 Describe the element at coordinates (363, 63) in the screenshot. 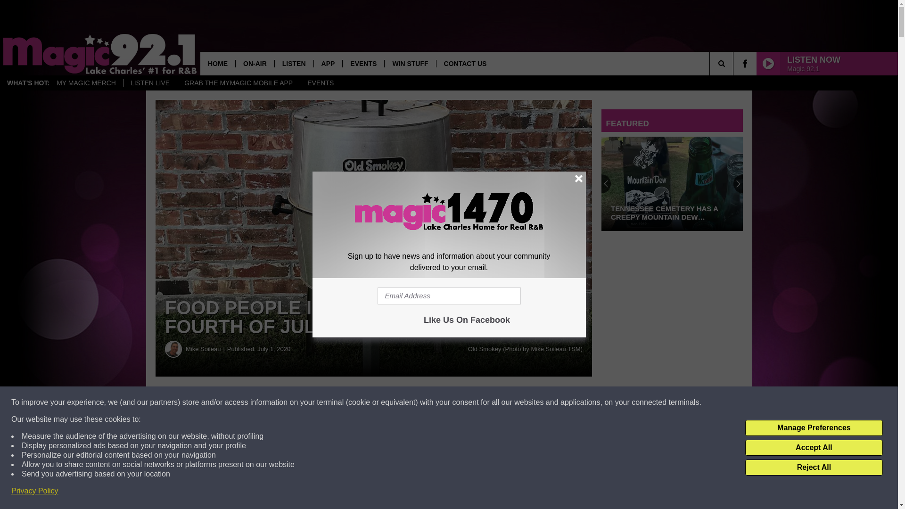

I see `EVENTS` at that location.